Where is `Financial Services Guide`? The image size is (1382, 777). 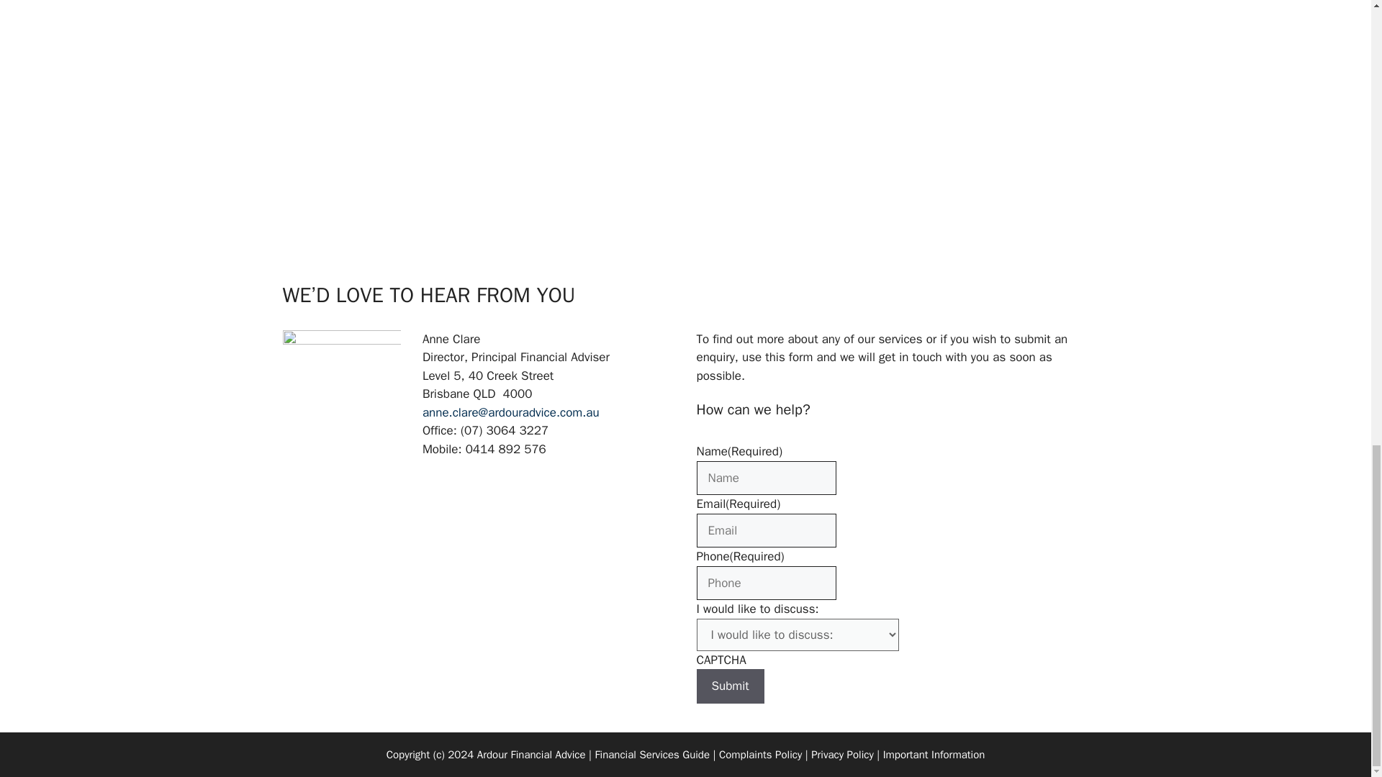 Financial Services Guide is located at coordinates (652, 755).